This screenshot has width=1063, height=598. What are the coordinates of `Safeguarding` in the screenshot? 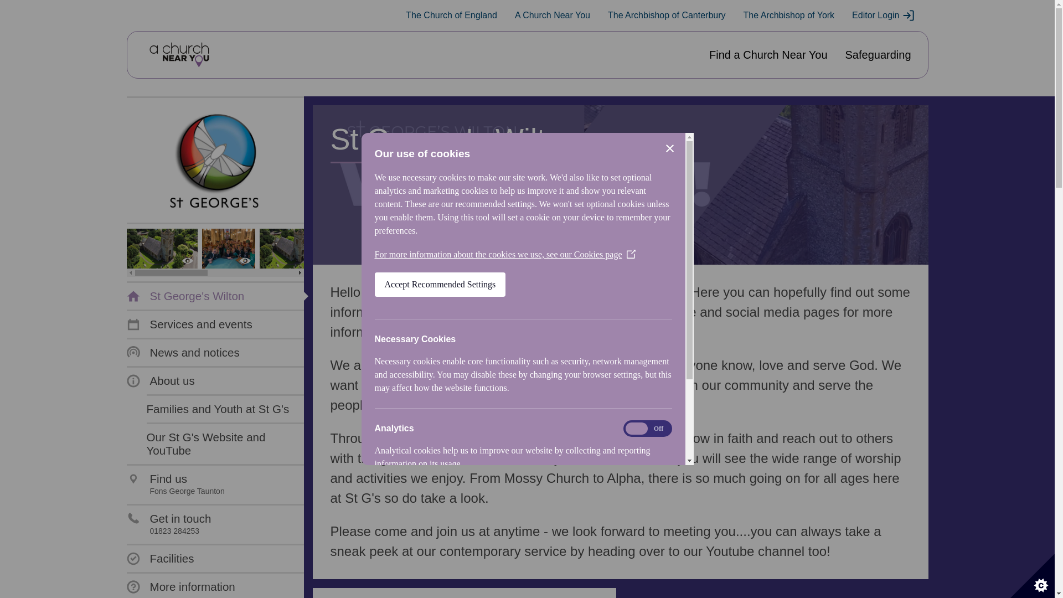 It's located at (878, 55).